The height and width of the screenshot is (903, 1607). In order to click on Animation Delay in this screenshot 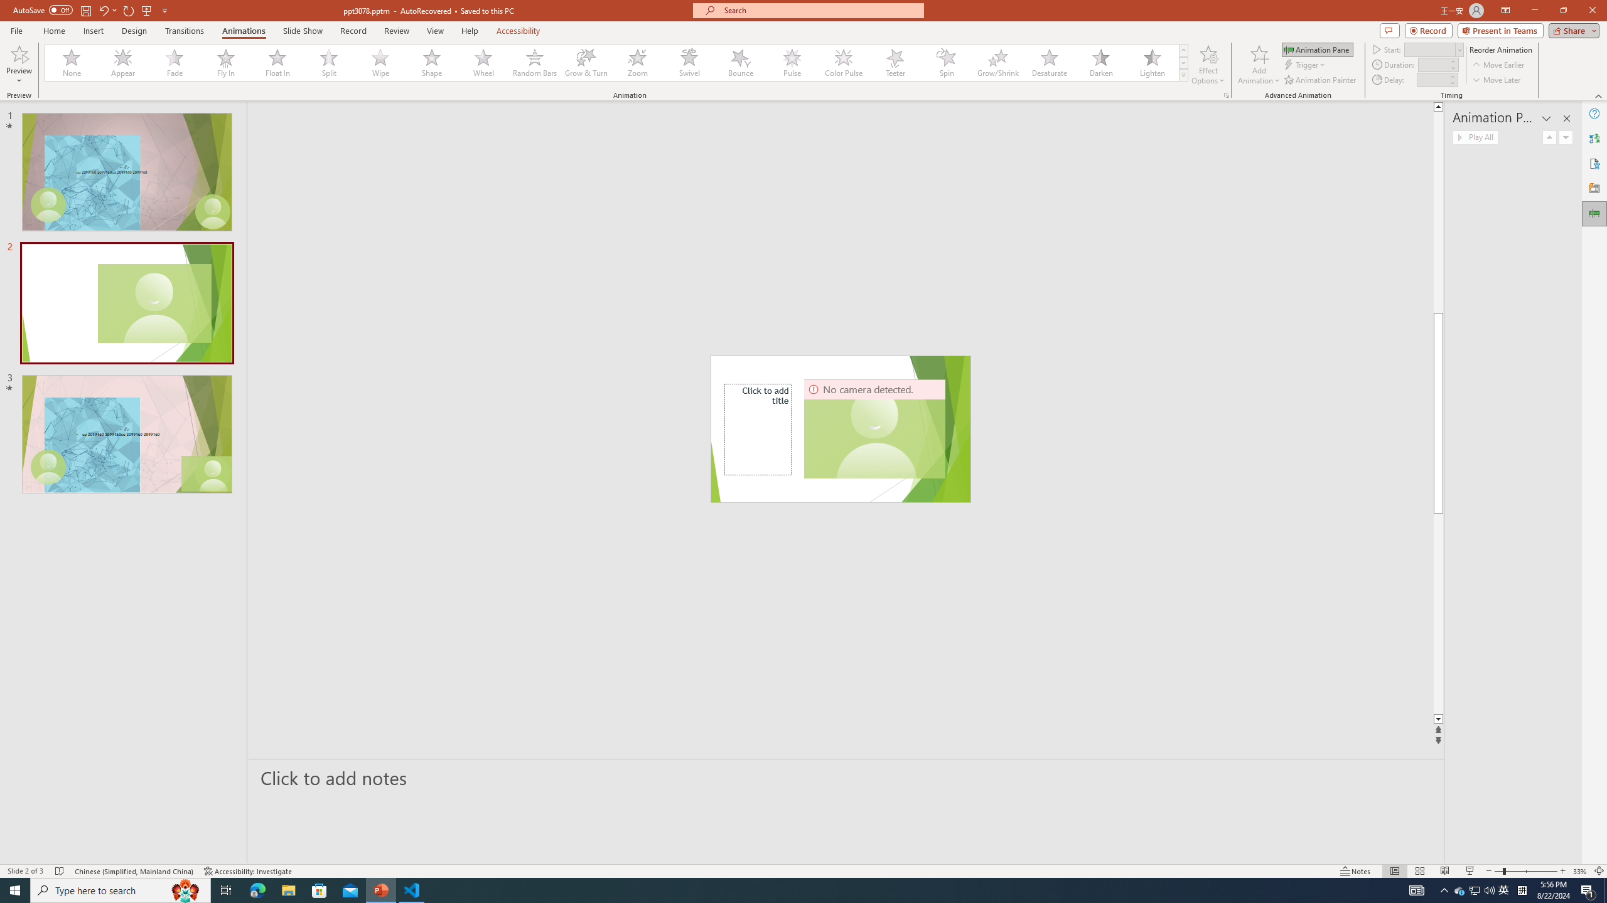, I will do `click(1431, 80)`.